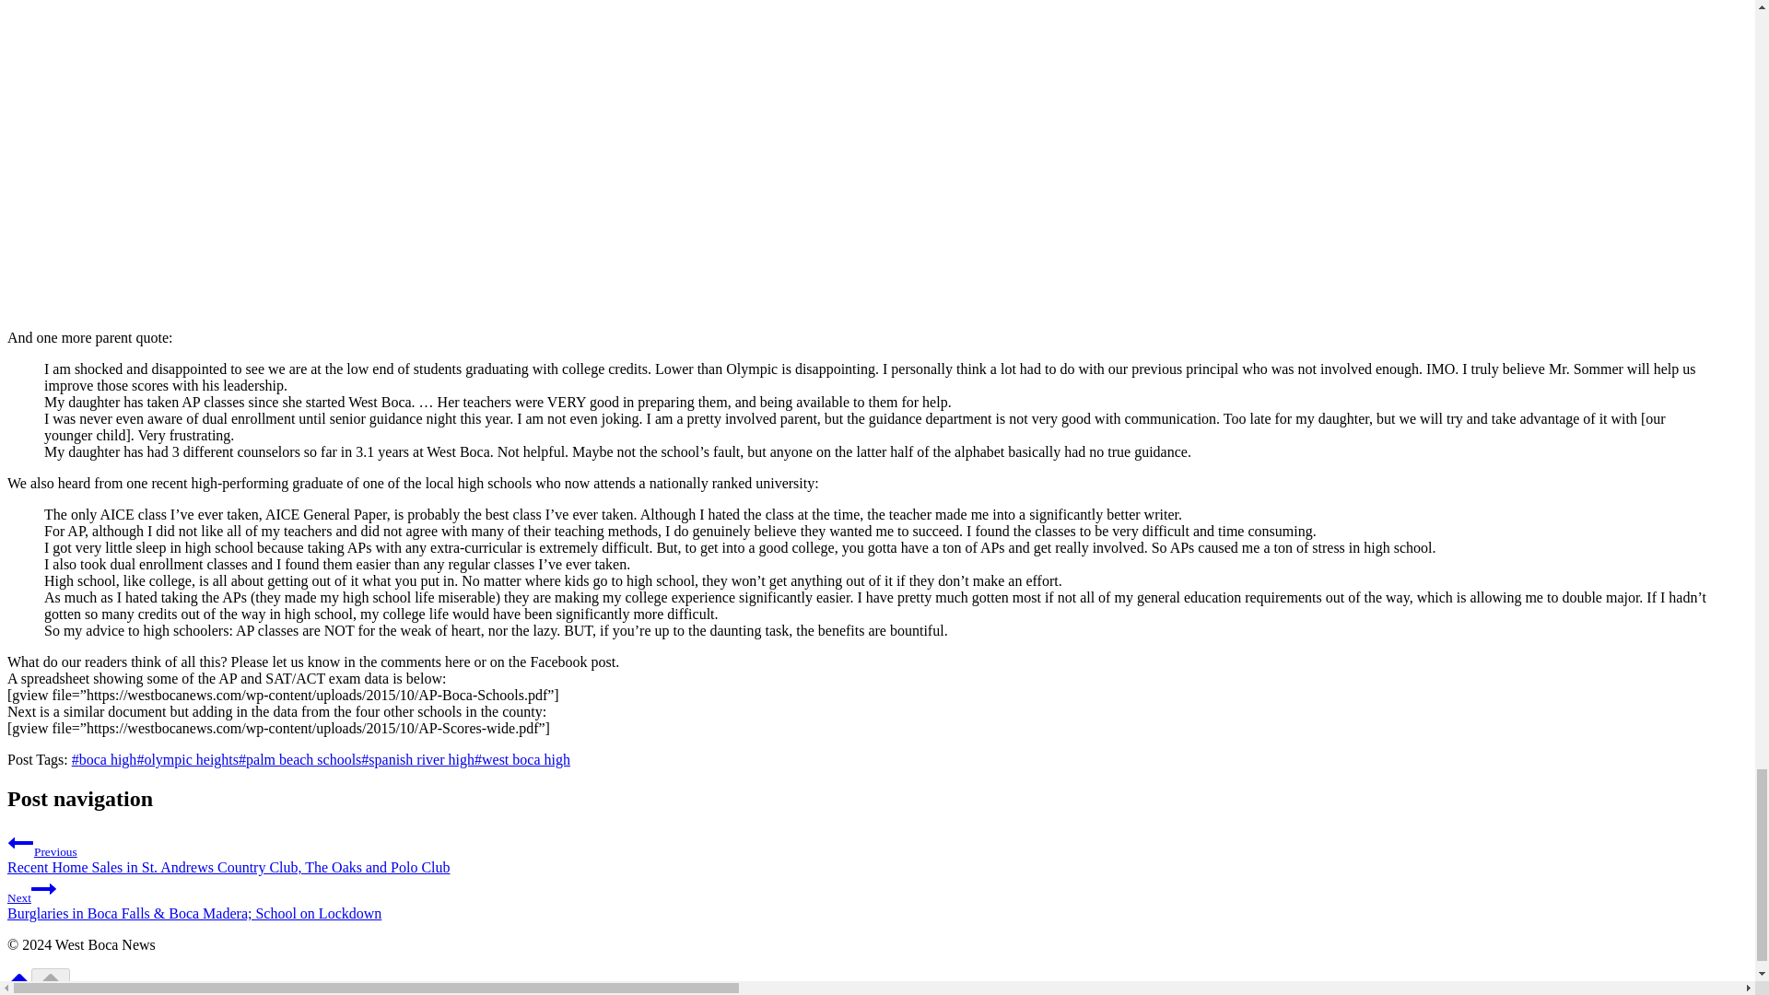  What do you see at coordinates (44, 888) in the screenshot?
I see `Continue` at bounding box center [44, 888].